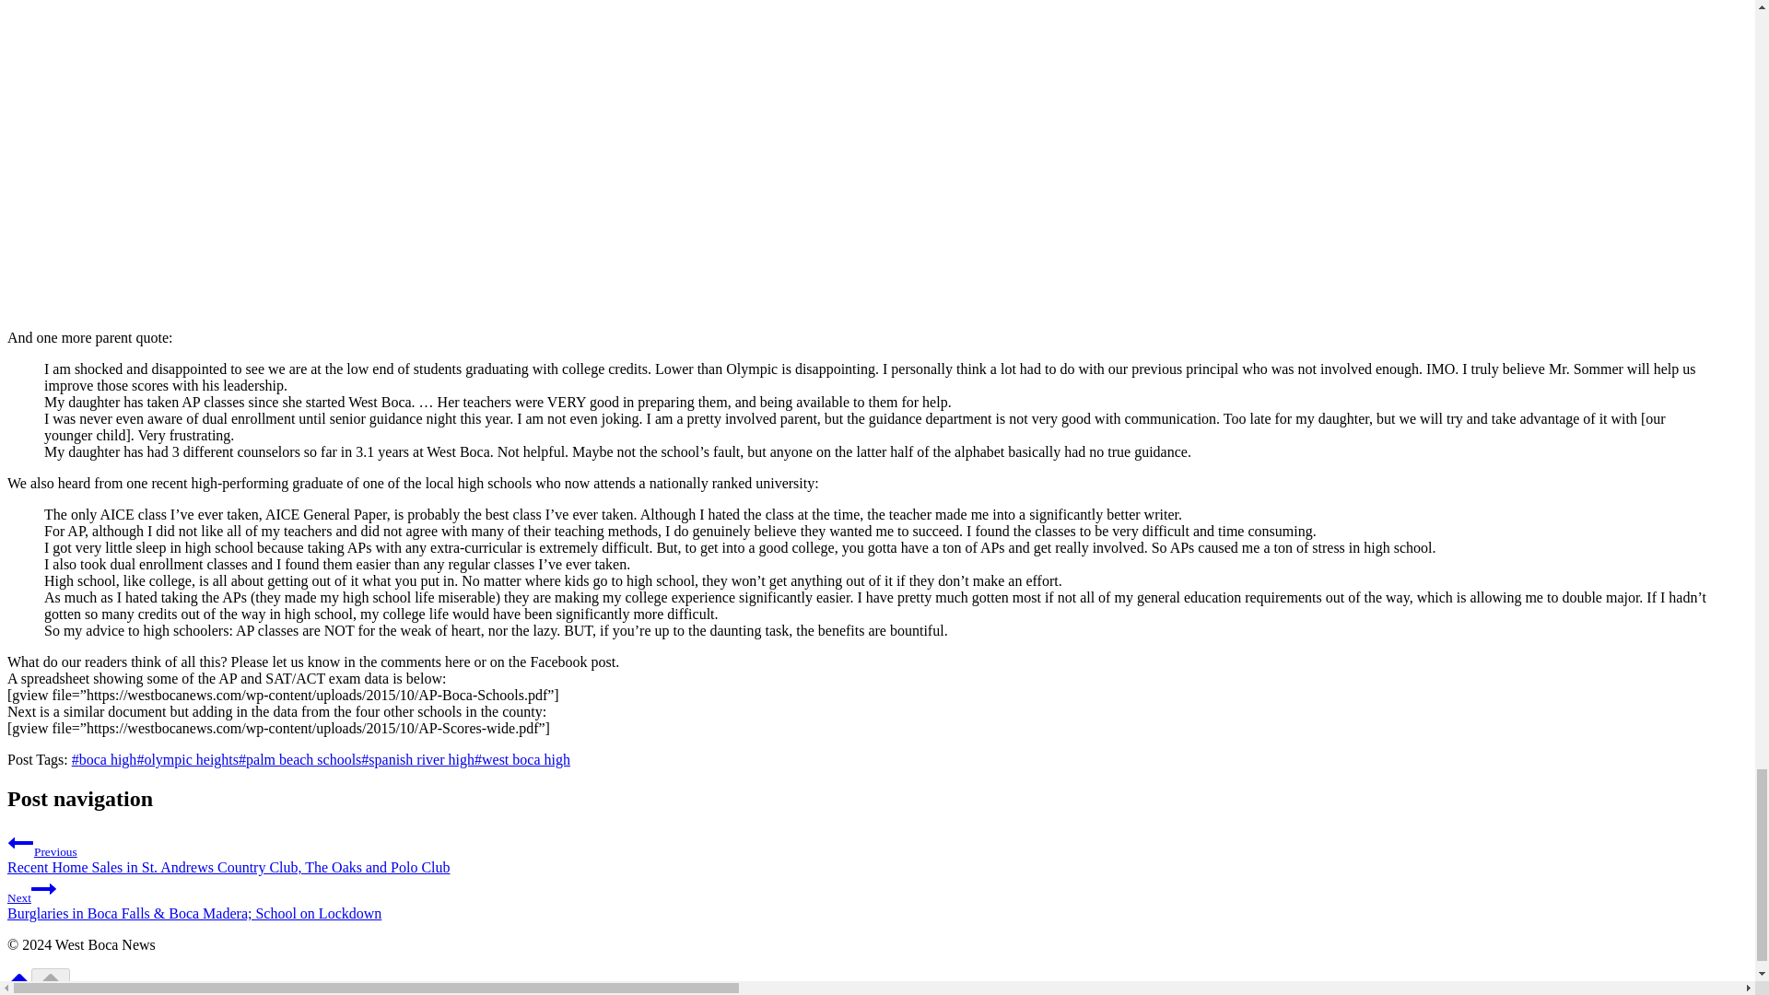  What do you see at coordinates (44, 888) in the screenshot?
I see `Continue` at bounding box center [44, 888].